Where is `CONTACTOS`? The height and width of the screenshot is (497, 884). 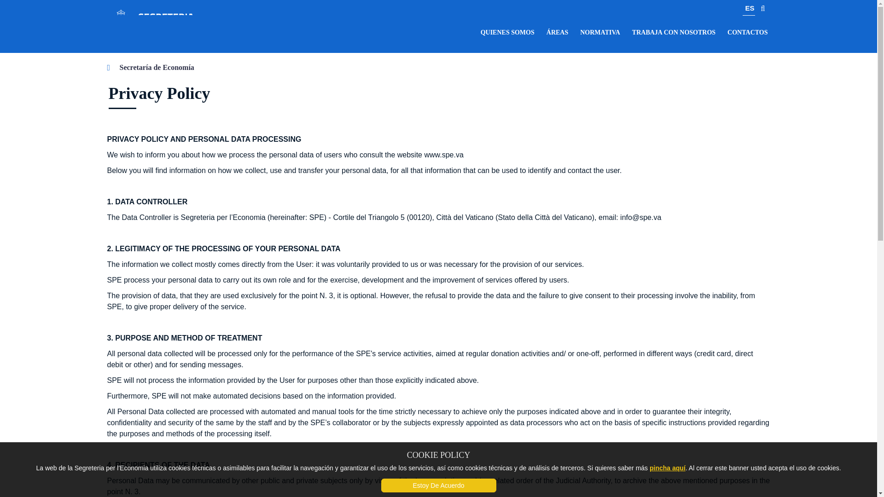 CONTACTOS is located at coordinates (747, 32).